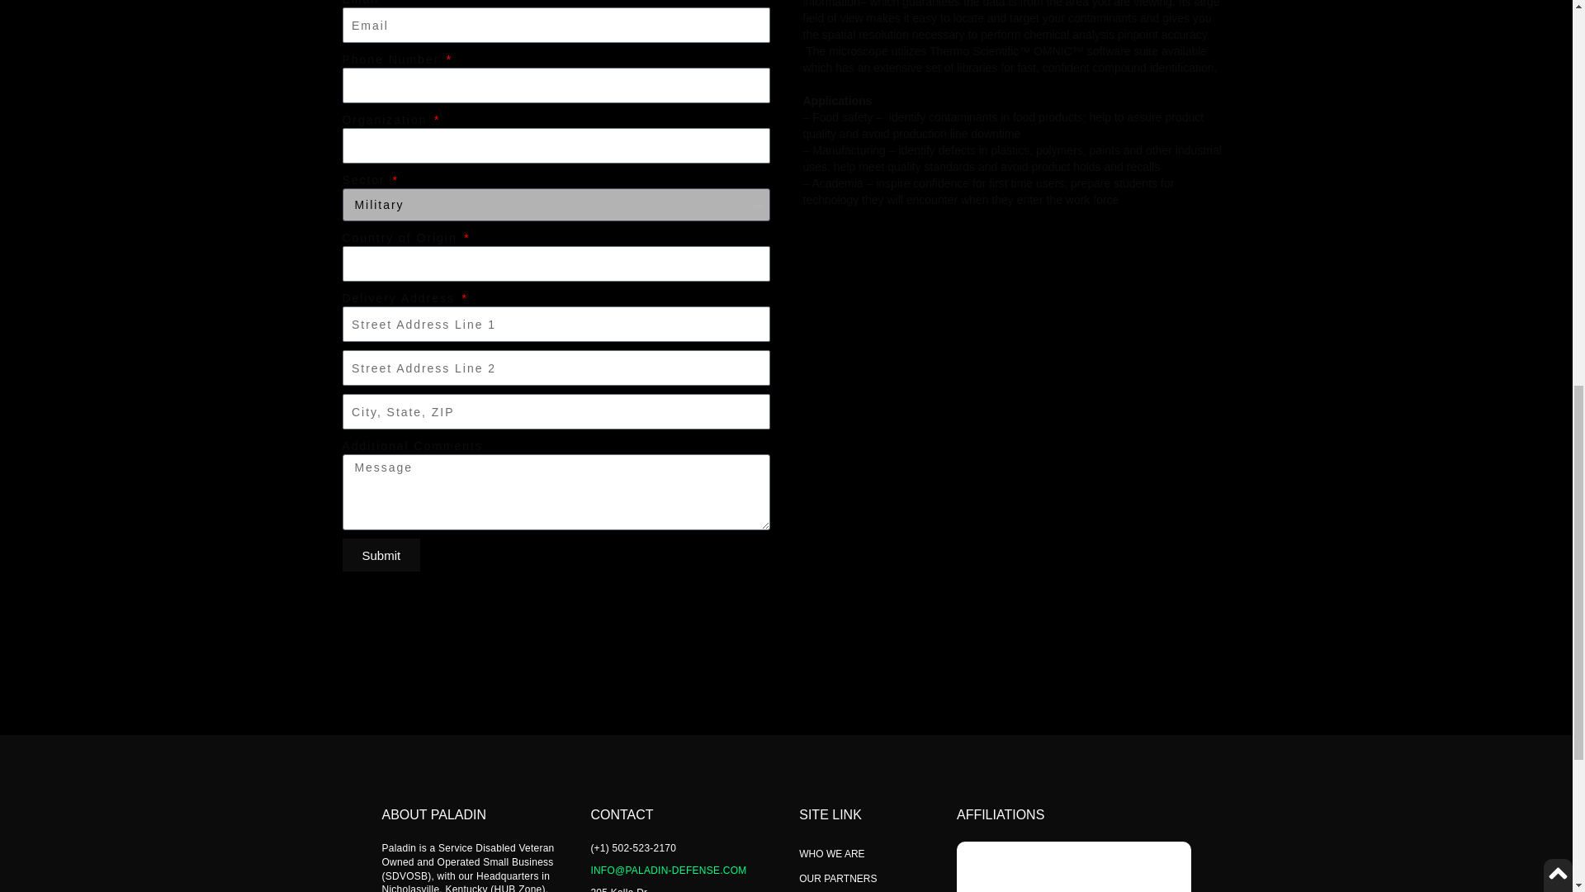  What do you see at coordinates (861, 878) in the screenshot?
I see `OUR PARTNERS` at bounding box center [861, 878].